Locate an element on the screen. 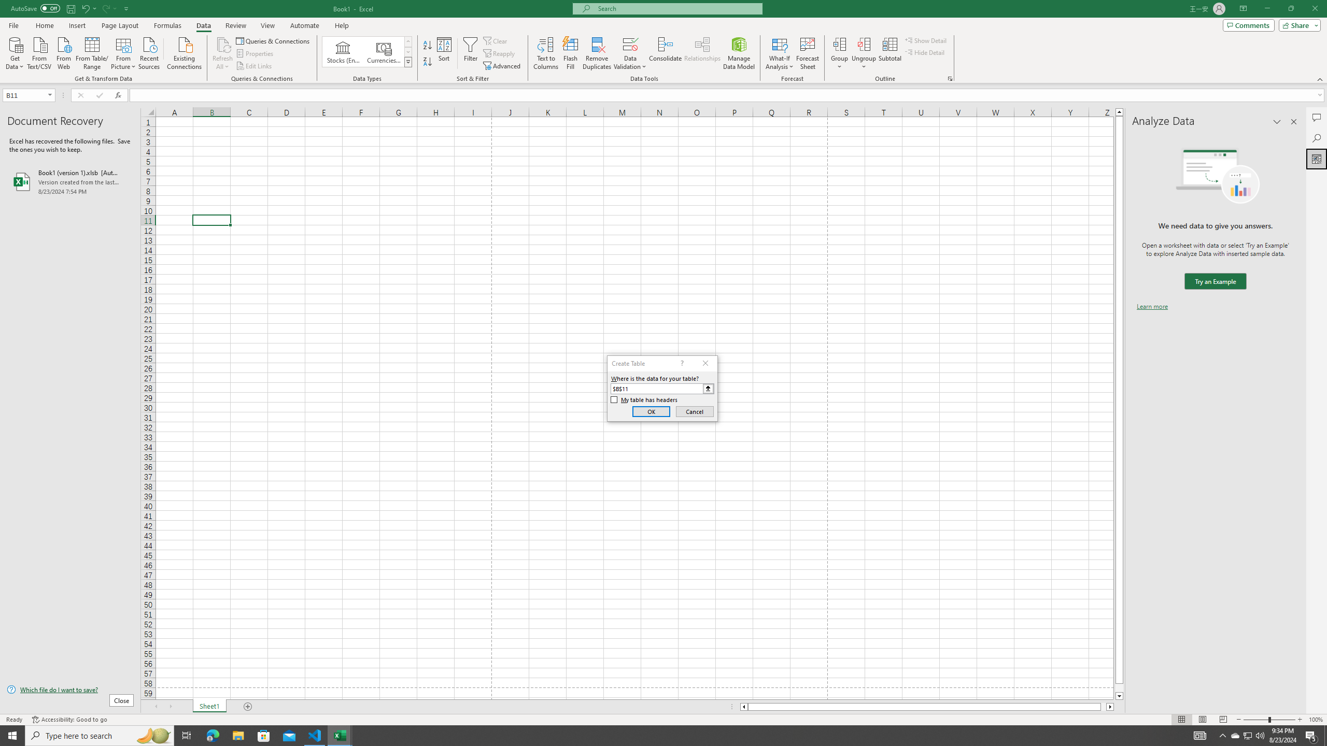  Data Types is located at coordinates (408, 62).